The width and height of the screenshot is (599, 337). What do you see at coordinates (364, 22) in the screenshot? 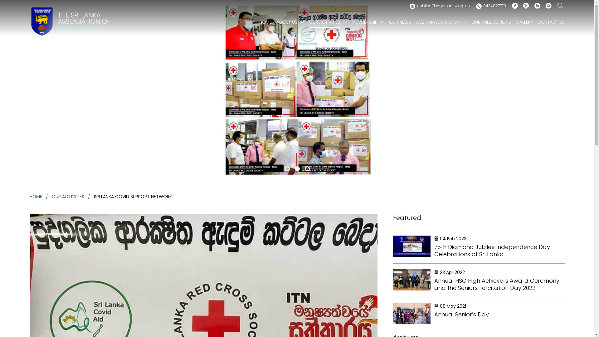
I see `MEMBERSHIP` at bounding box center [364, 22].